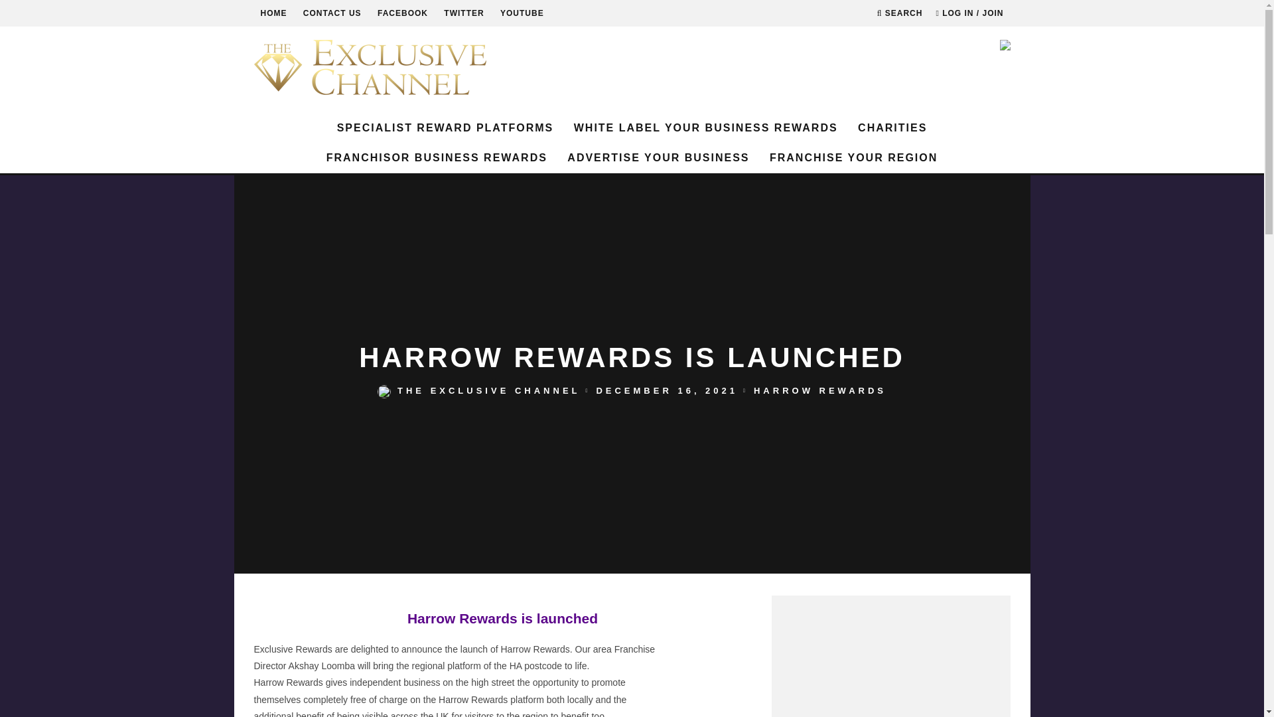 This screenshot has height=717, width=1274. Describe the element at coordinates (900, 13) in the screenshot. I see `Search` at that location.